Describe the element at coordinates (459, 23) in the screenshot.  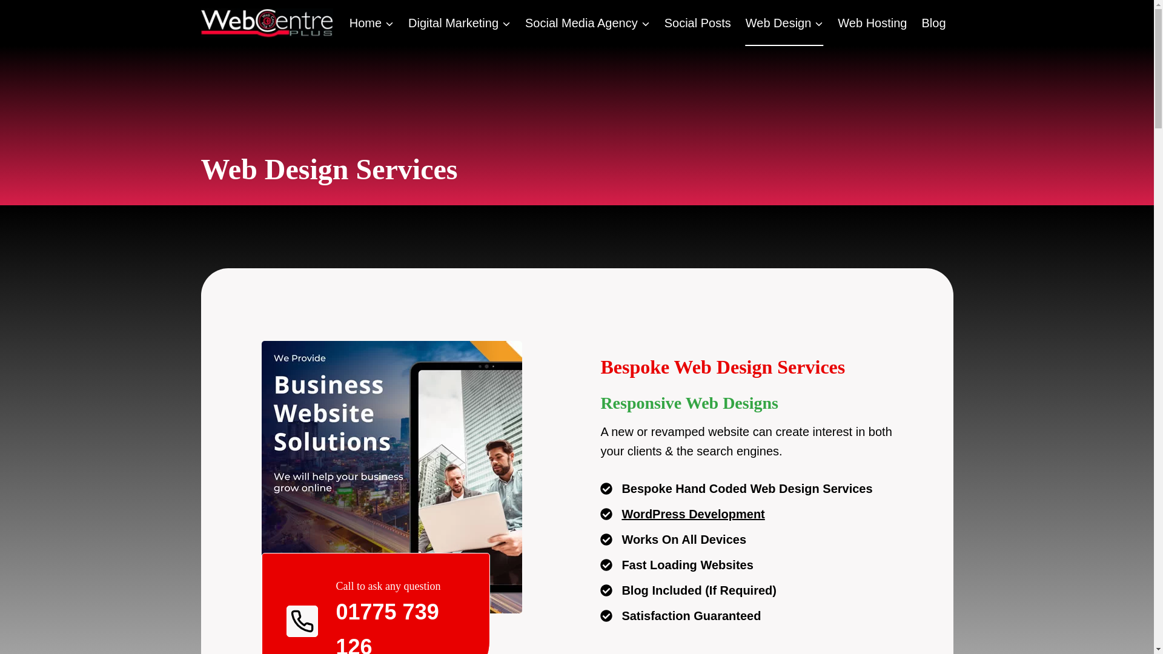
I see `Digital Marketing` at that location.